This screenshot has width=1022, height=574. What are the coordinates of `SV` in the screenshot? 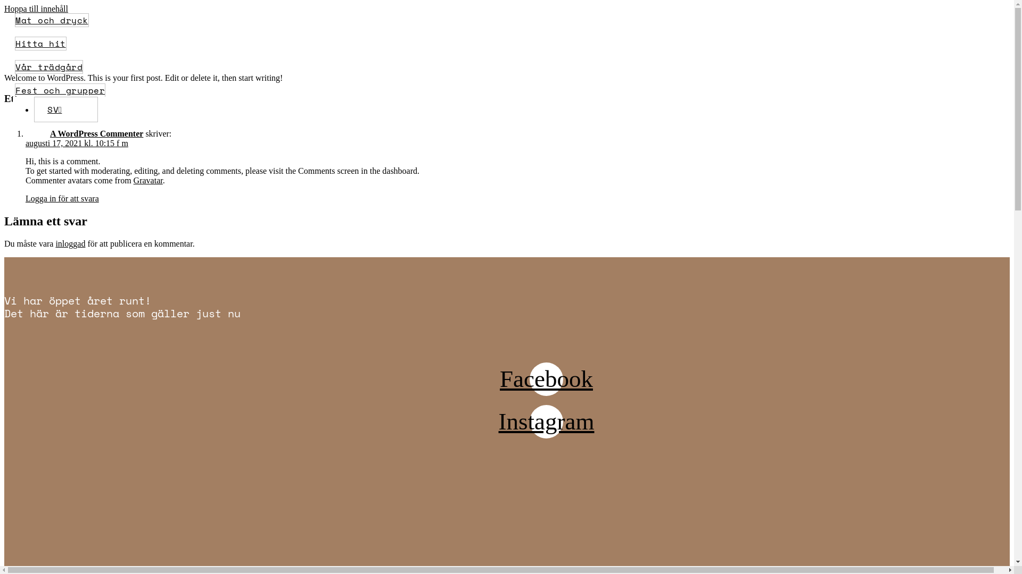 It's located at (66, 109).